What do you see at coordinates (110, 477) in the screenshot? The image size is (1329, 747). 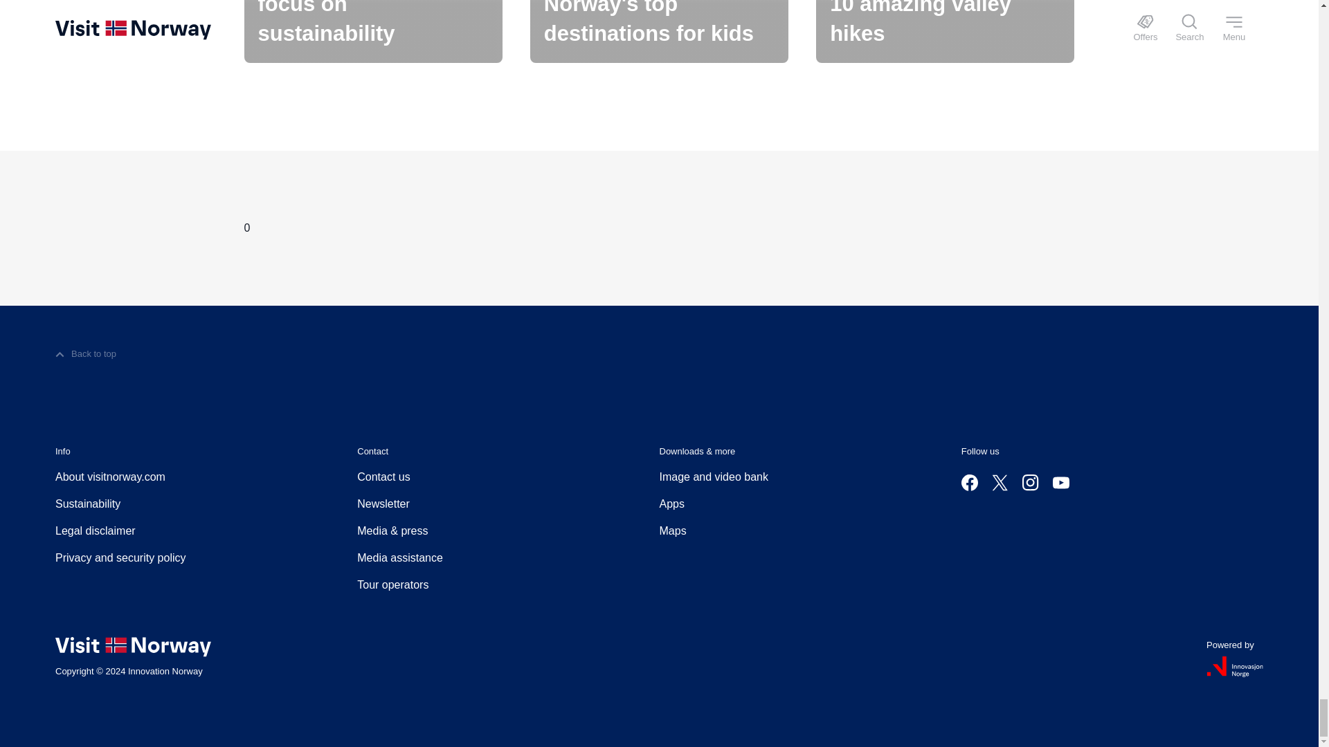 I see `About visitnorway.com` at bounding box center [110, 477].